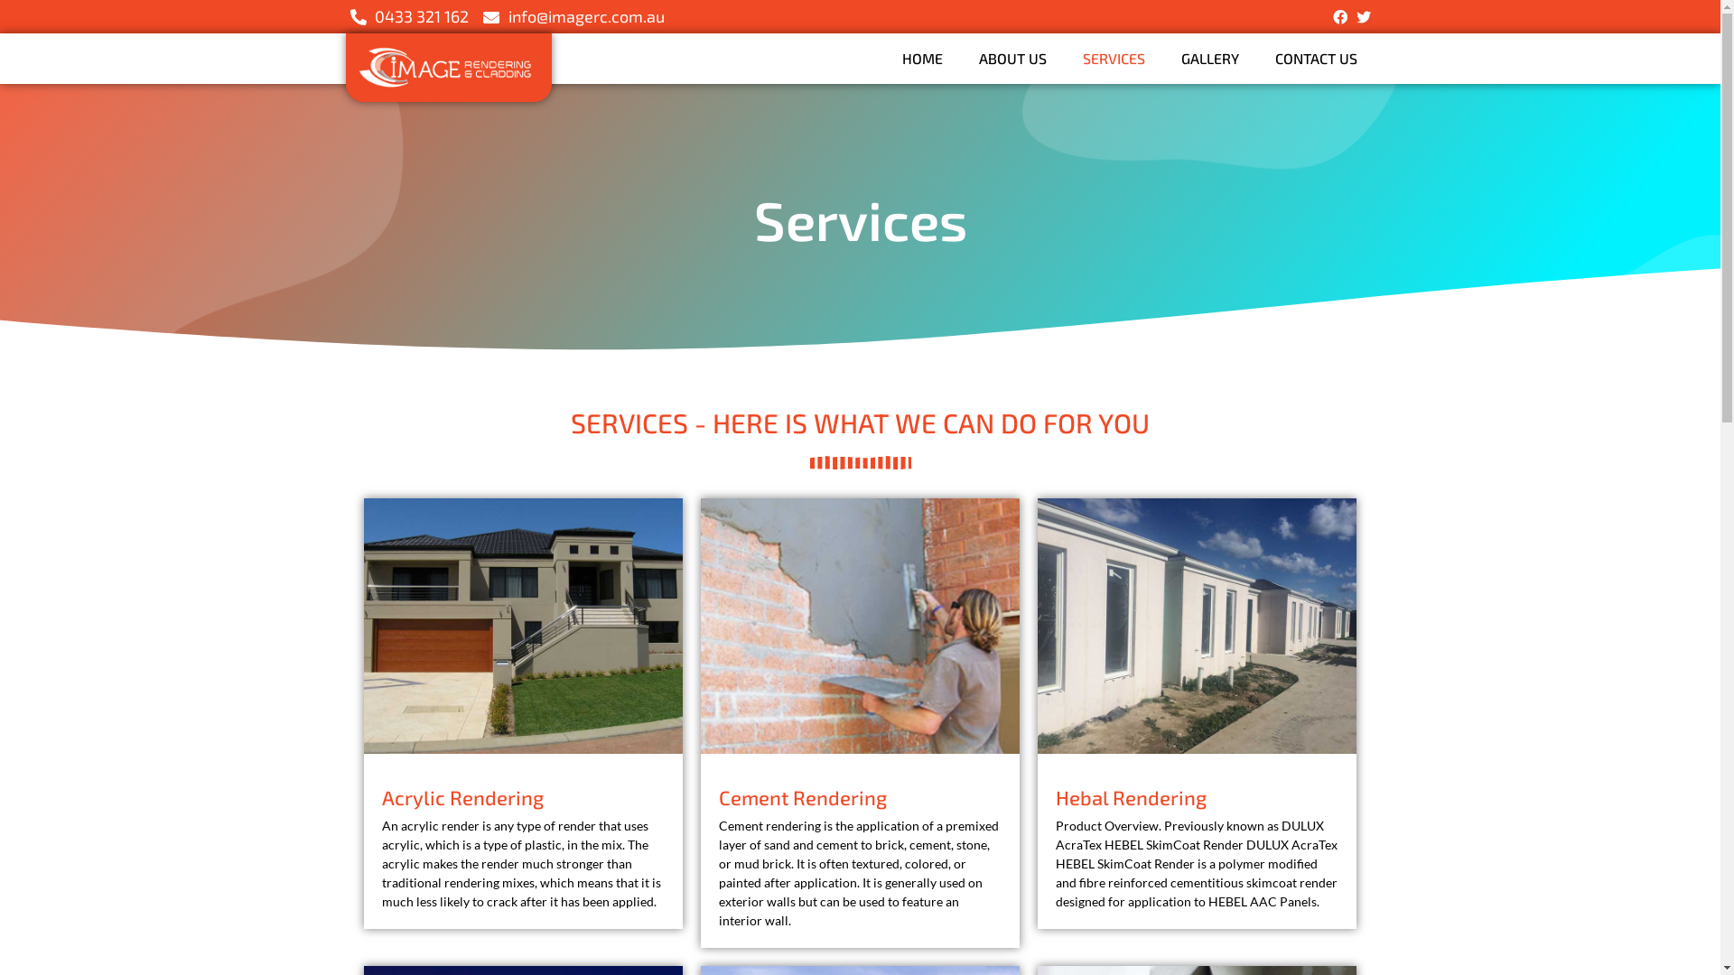 The width and height of the screenshot is (1734, 975). Describe the element at coordinates (410, 16) in the screenshot. I see `0433 321 162` at that location.